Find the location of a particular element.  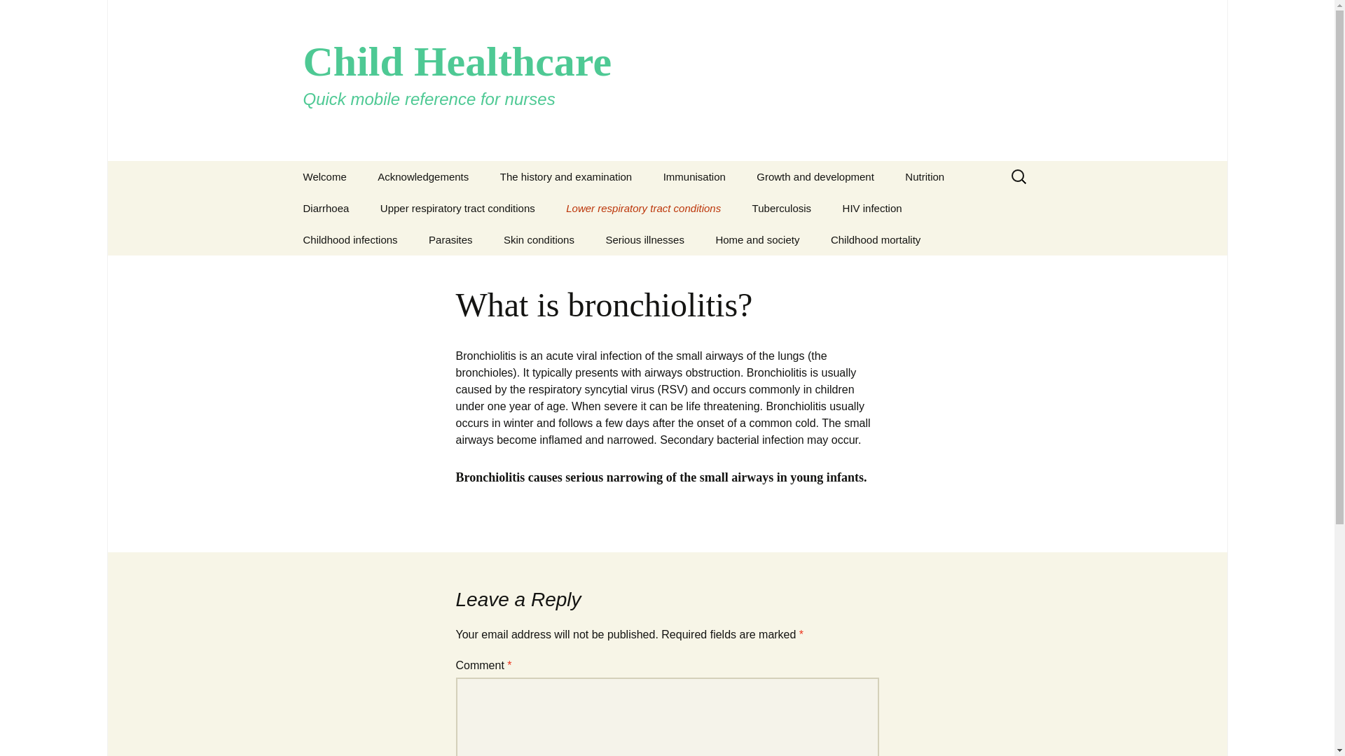

Acknowledgements is located at coordinates (565, 176).